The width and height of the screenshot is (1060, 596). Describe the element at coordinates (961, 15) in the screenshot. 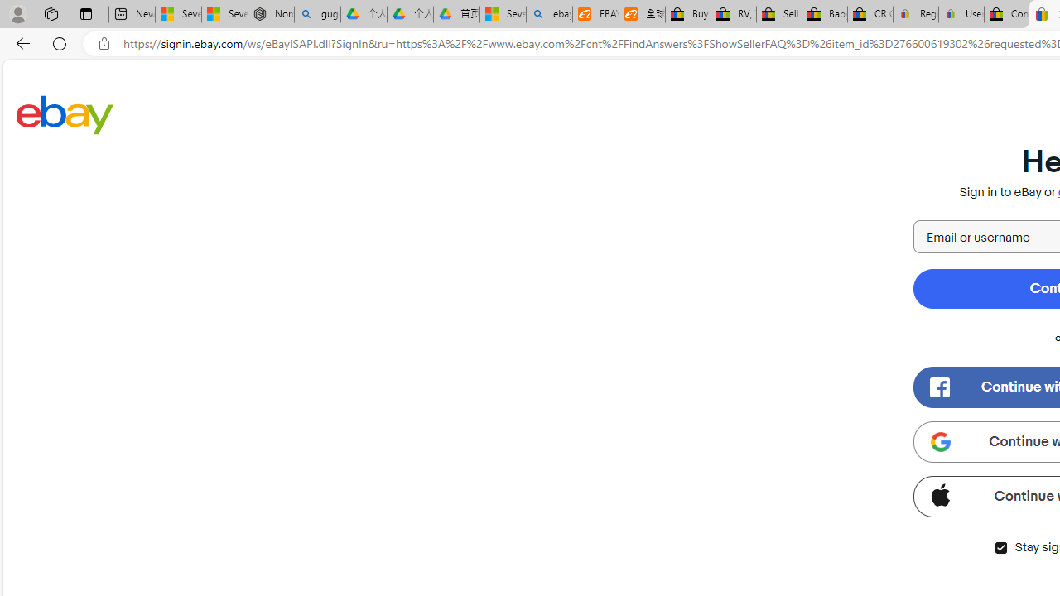

I see `User Privacy Notice | eBay` at that location.